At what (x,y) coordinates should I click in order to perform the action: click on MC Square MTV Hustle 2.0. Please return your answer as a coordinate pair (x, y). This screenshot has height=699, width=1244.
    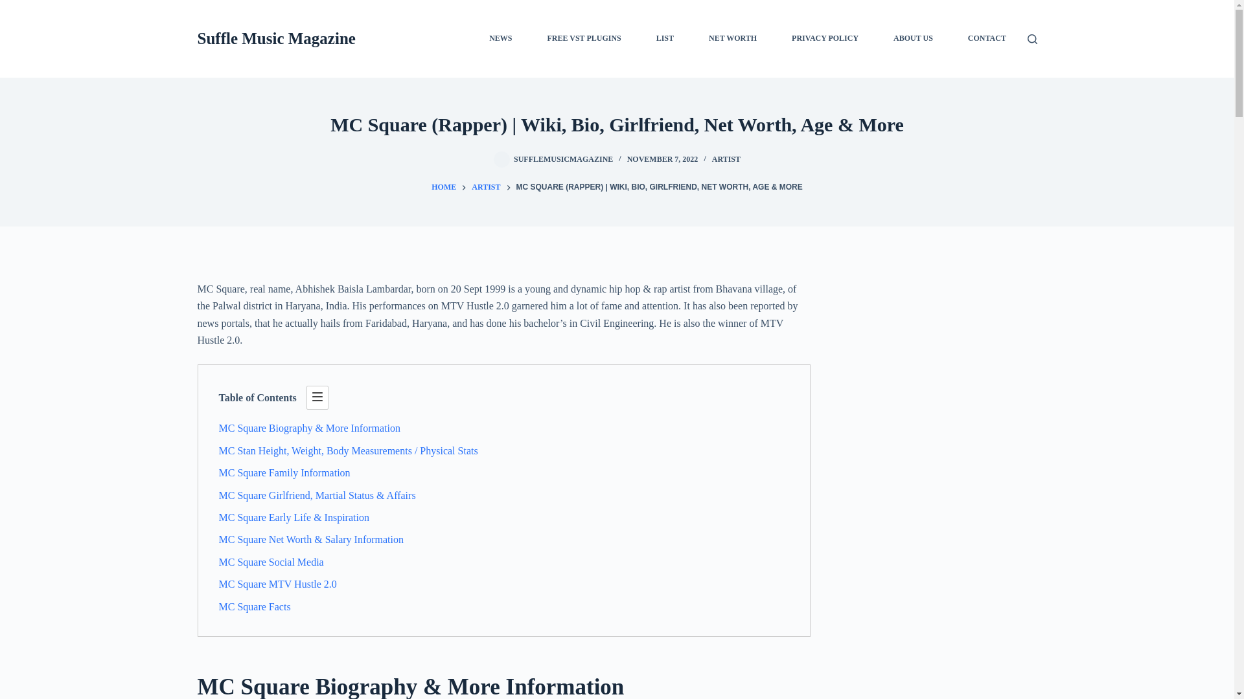
    Looking at the image, I should click on (277, 584).